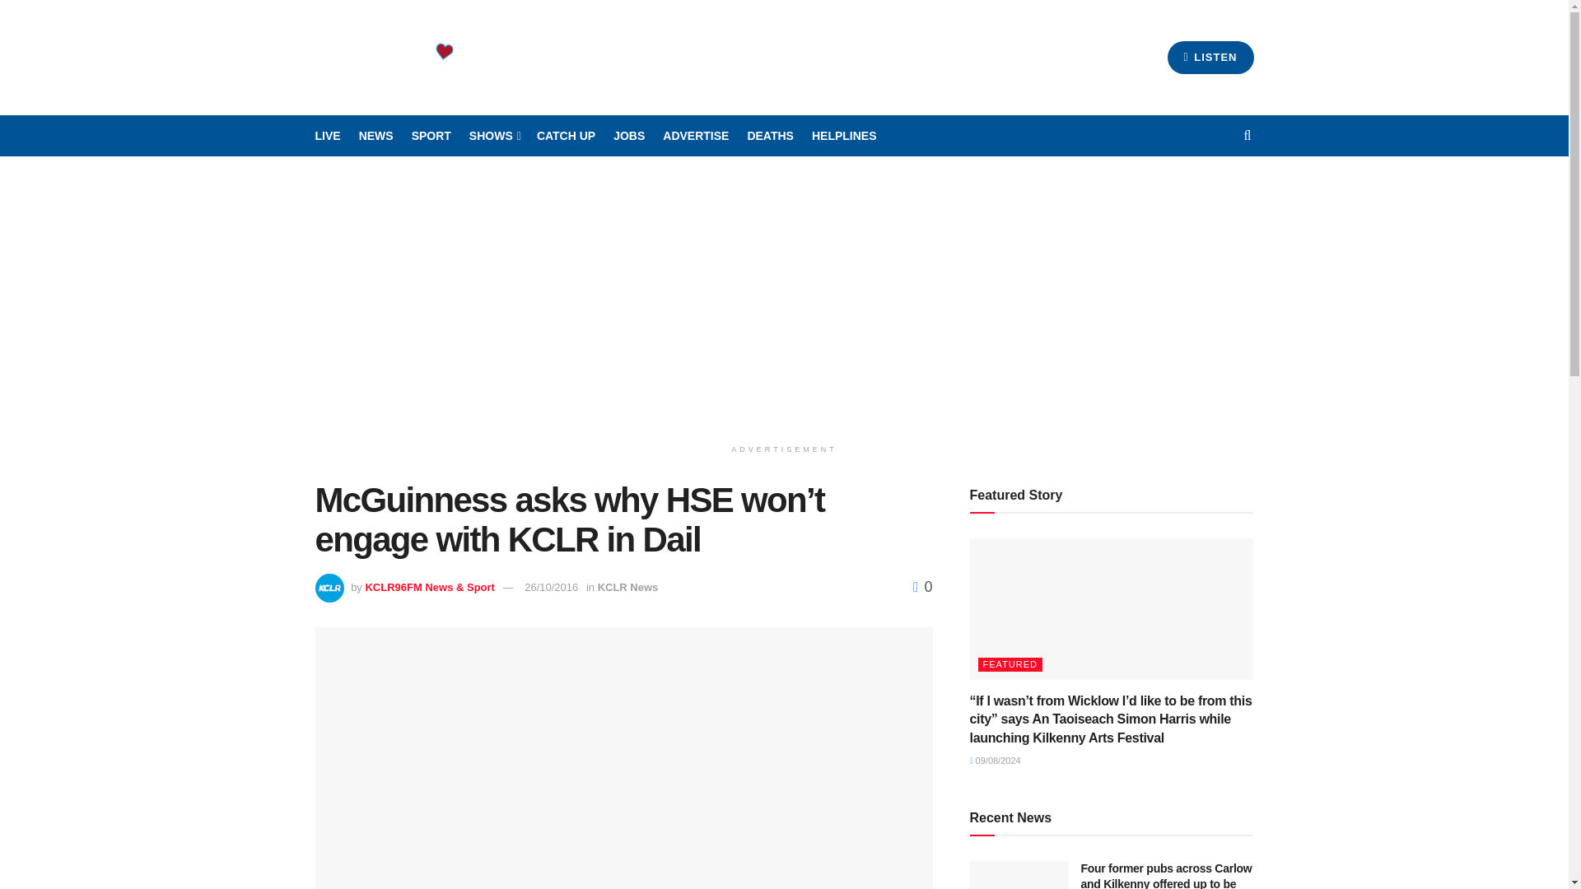 The image size is (1581, 889). Describe the element at coordinates (1210, 57) in the screenshot. I see `LISTEN` at that location.